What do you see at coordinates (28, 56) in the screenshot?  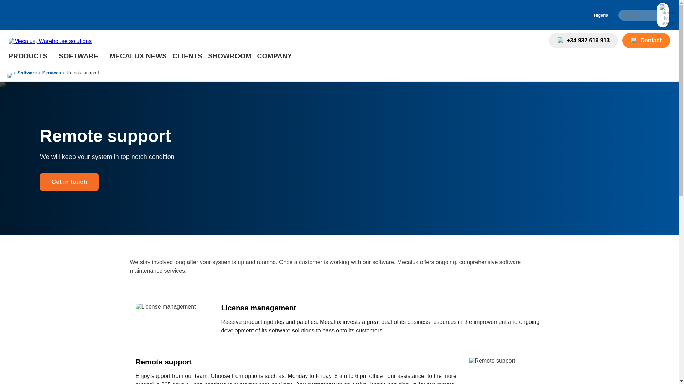 I see `PRODUCTS` at bounding box center [28, 56].